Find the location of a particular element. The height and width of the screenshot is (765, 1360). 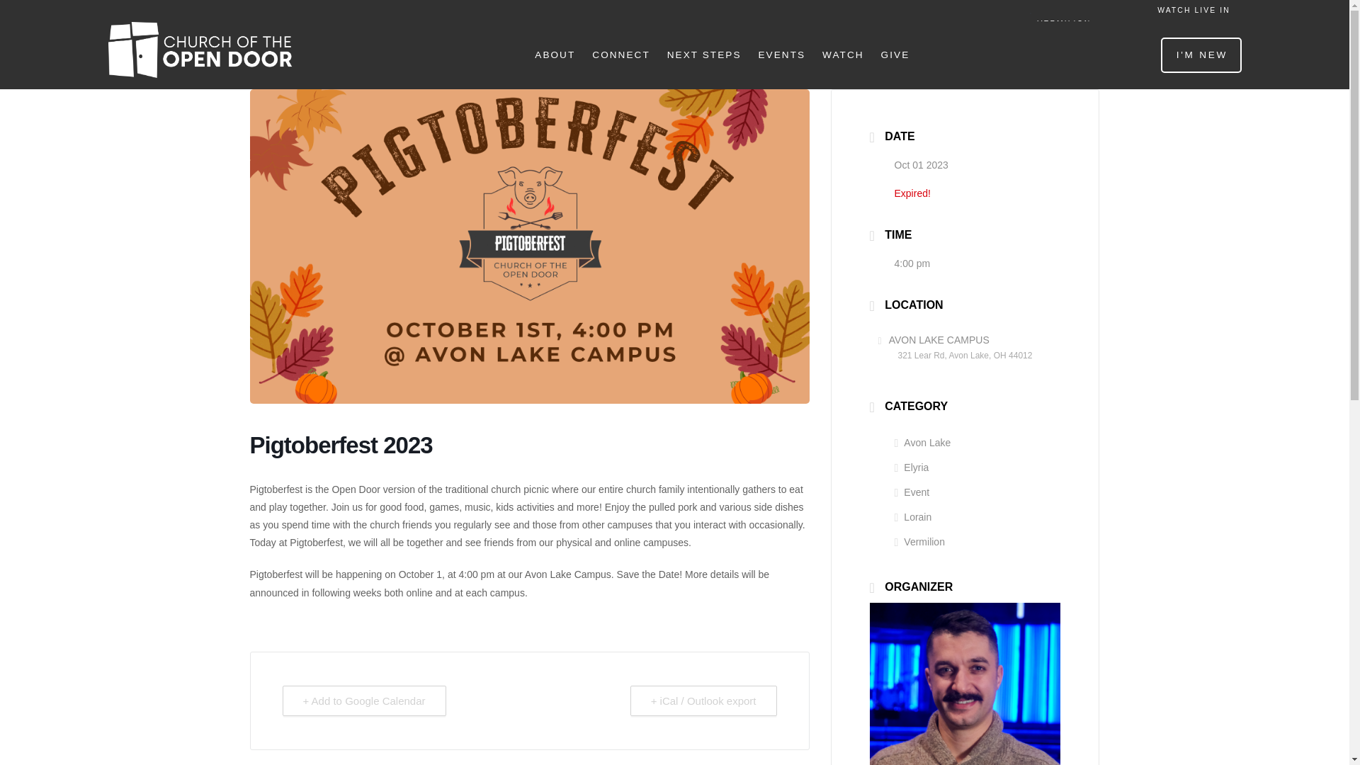

NEXT STEPS is located at coordinates (703, 55).